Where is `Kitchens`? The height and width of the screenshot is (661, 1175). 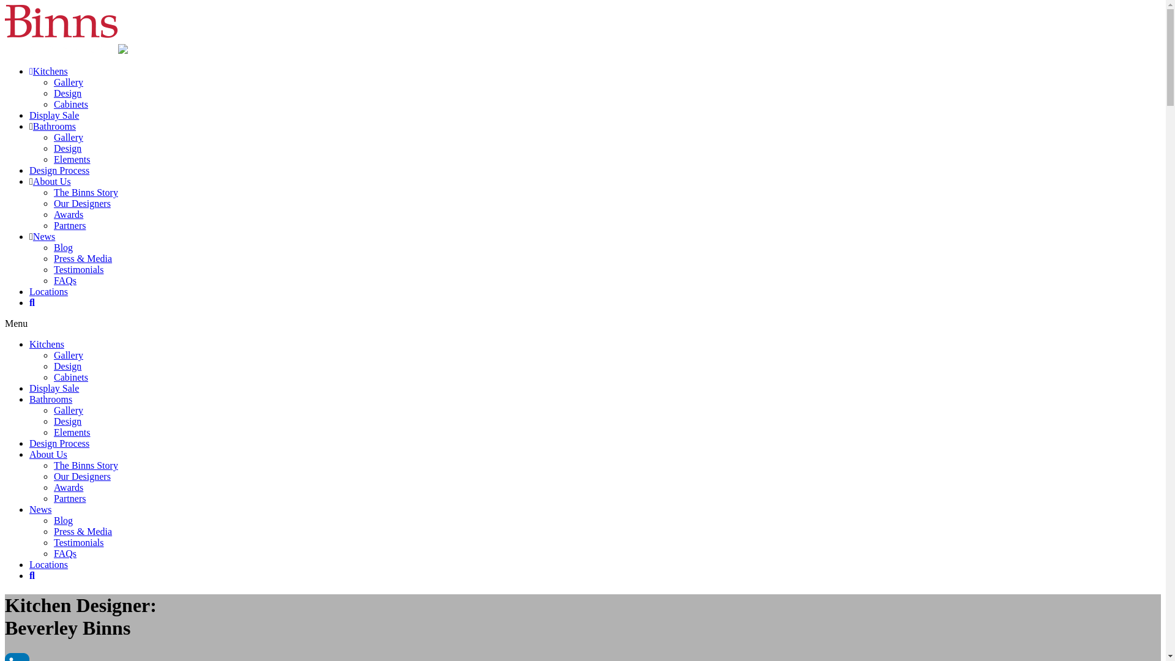 Kitchens is located at coordinates (50, 71).